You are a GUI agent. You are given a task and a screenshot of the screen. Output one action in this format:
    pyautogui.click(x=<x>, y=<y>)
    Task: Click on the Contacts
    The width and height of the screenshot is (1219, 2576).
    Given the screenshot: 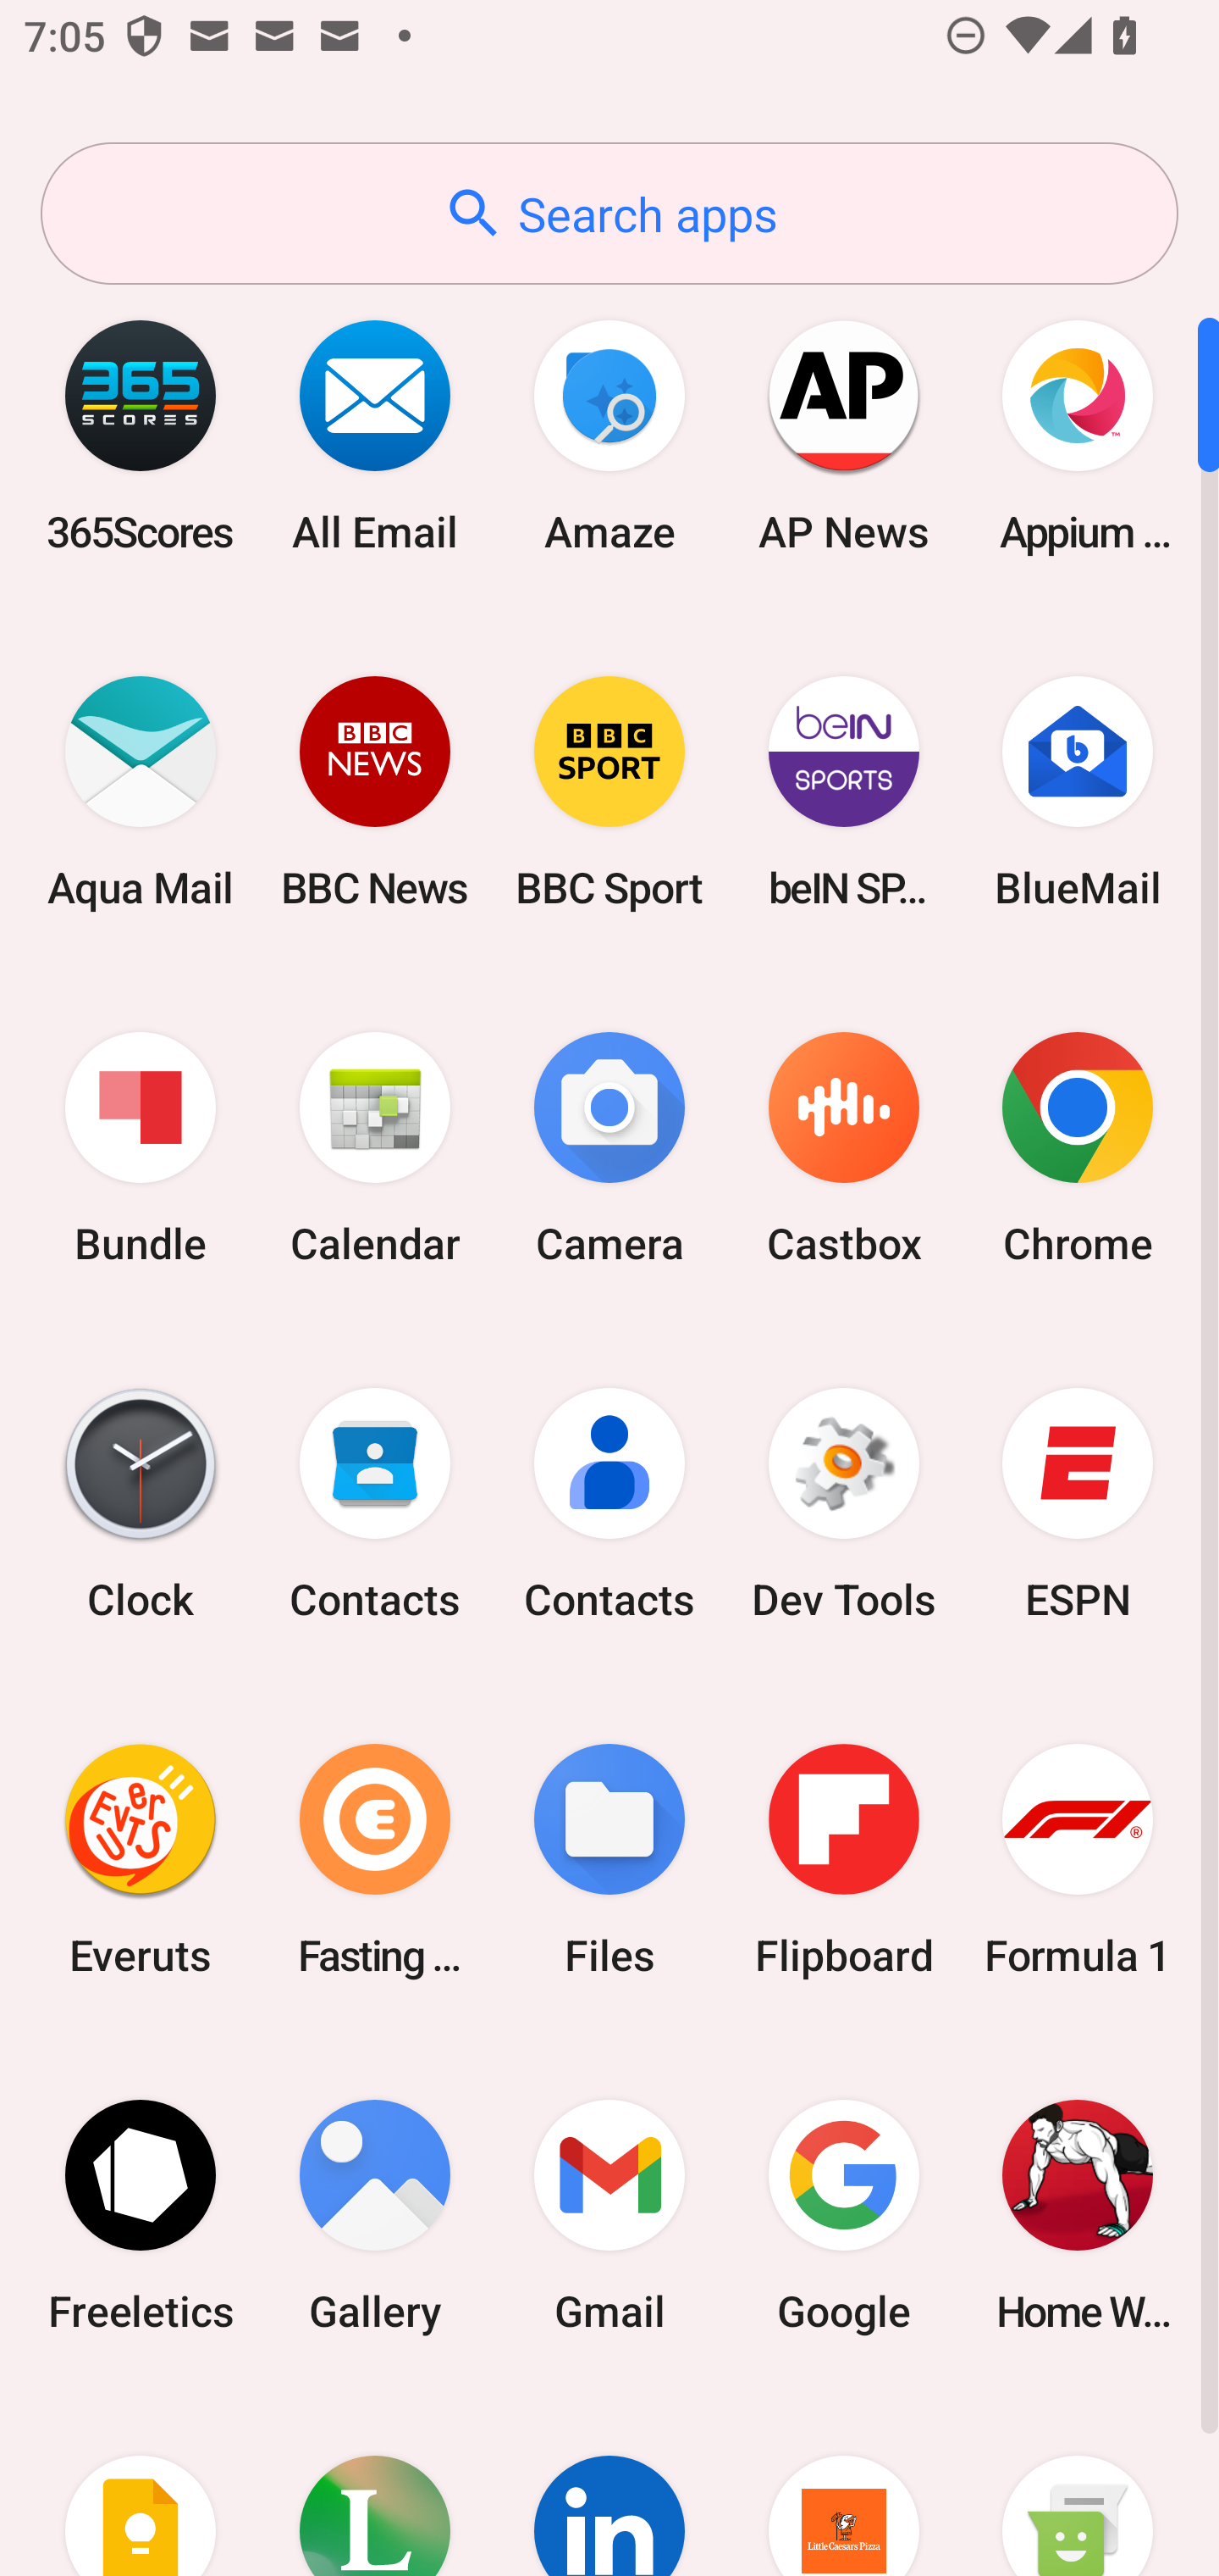 What is the action you would take?
    pyautogui.click(x=609, y=1504)
    